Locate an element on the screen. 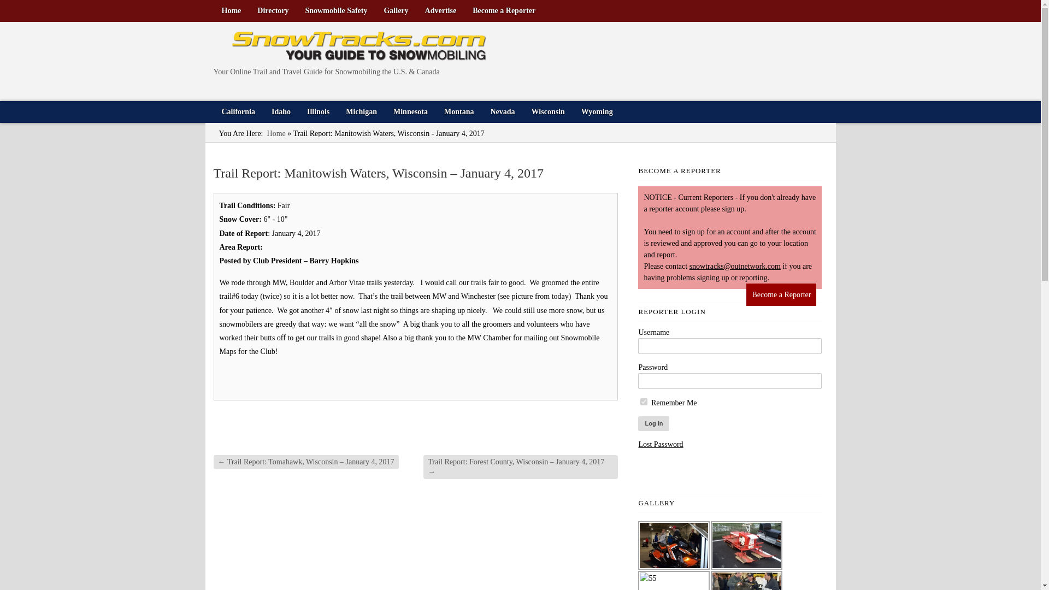 Image resolution: width=1049 pixels, height=590 pixels. Minnesota is located at coordinates (410, 111).